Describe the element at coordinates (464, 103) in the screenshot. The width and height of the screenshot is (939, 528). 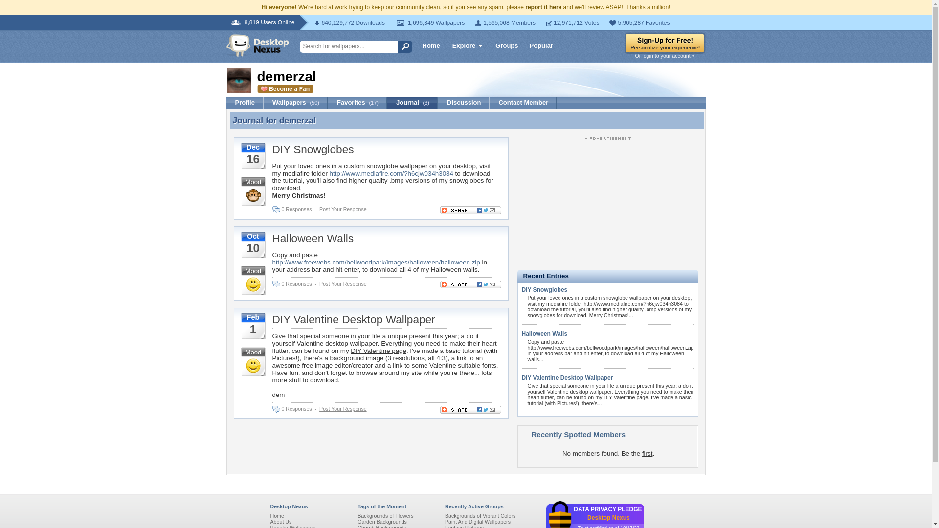
I see `Discussion` at that location.